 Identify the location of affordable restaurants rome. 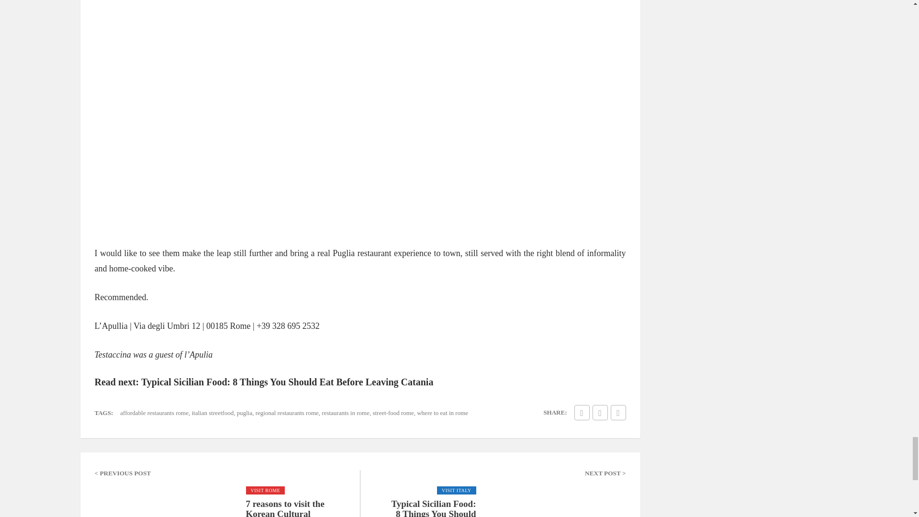
(154, 413).